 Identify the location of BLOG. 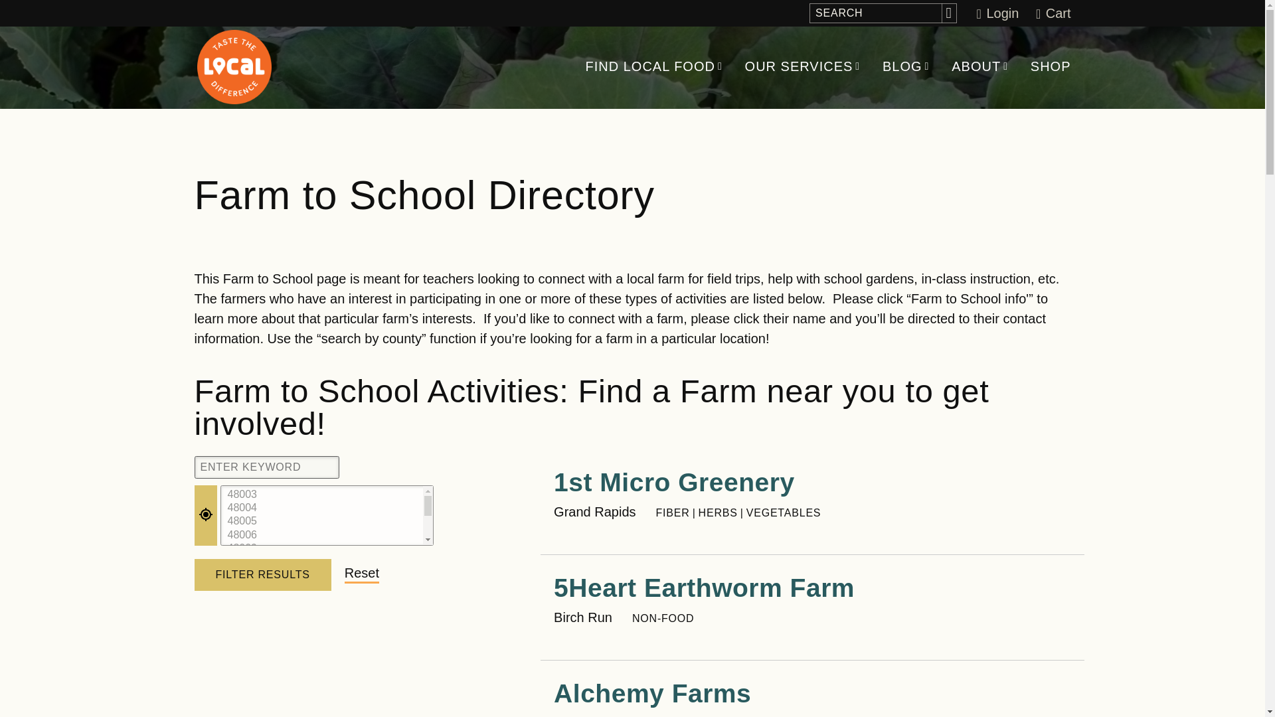
(902, 65).